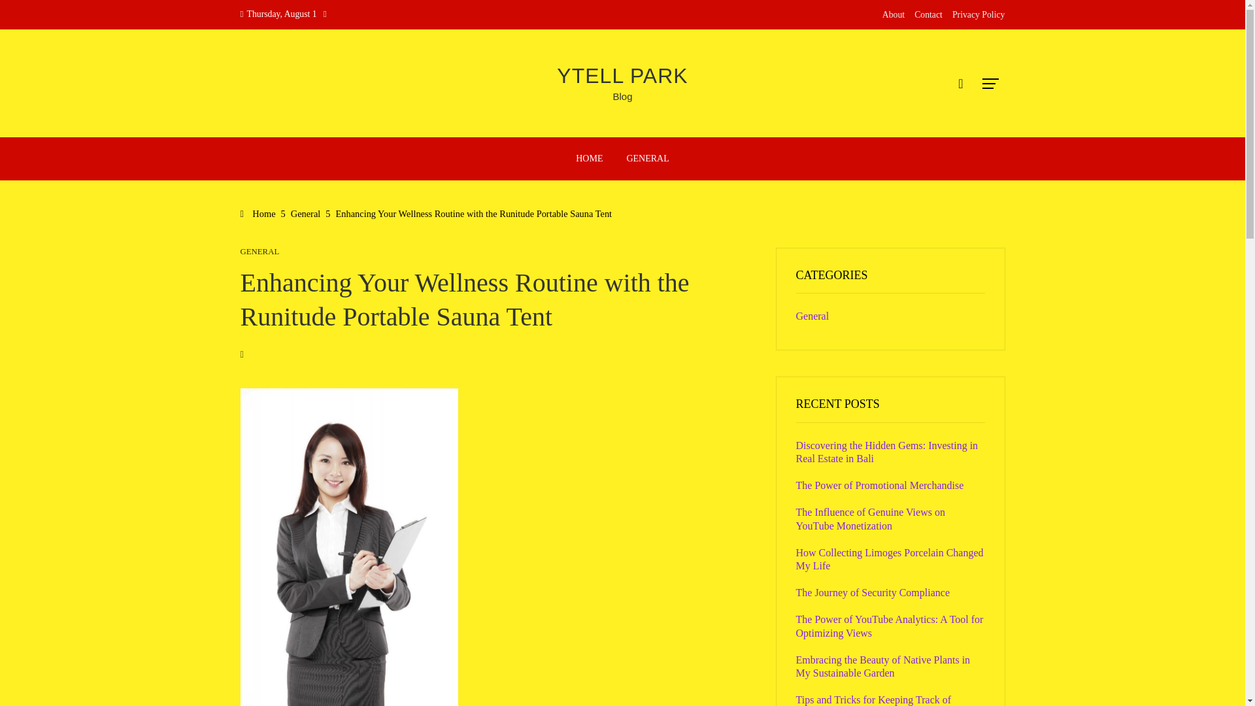 The width and height of the screenshot is (1255, 706). What do you see at coordinates (890, 560) in the screenshot?
I see `How Collecting Limoges Porcelain Changed My Life` at bounding box center [890, 560].